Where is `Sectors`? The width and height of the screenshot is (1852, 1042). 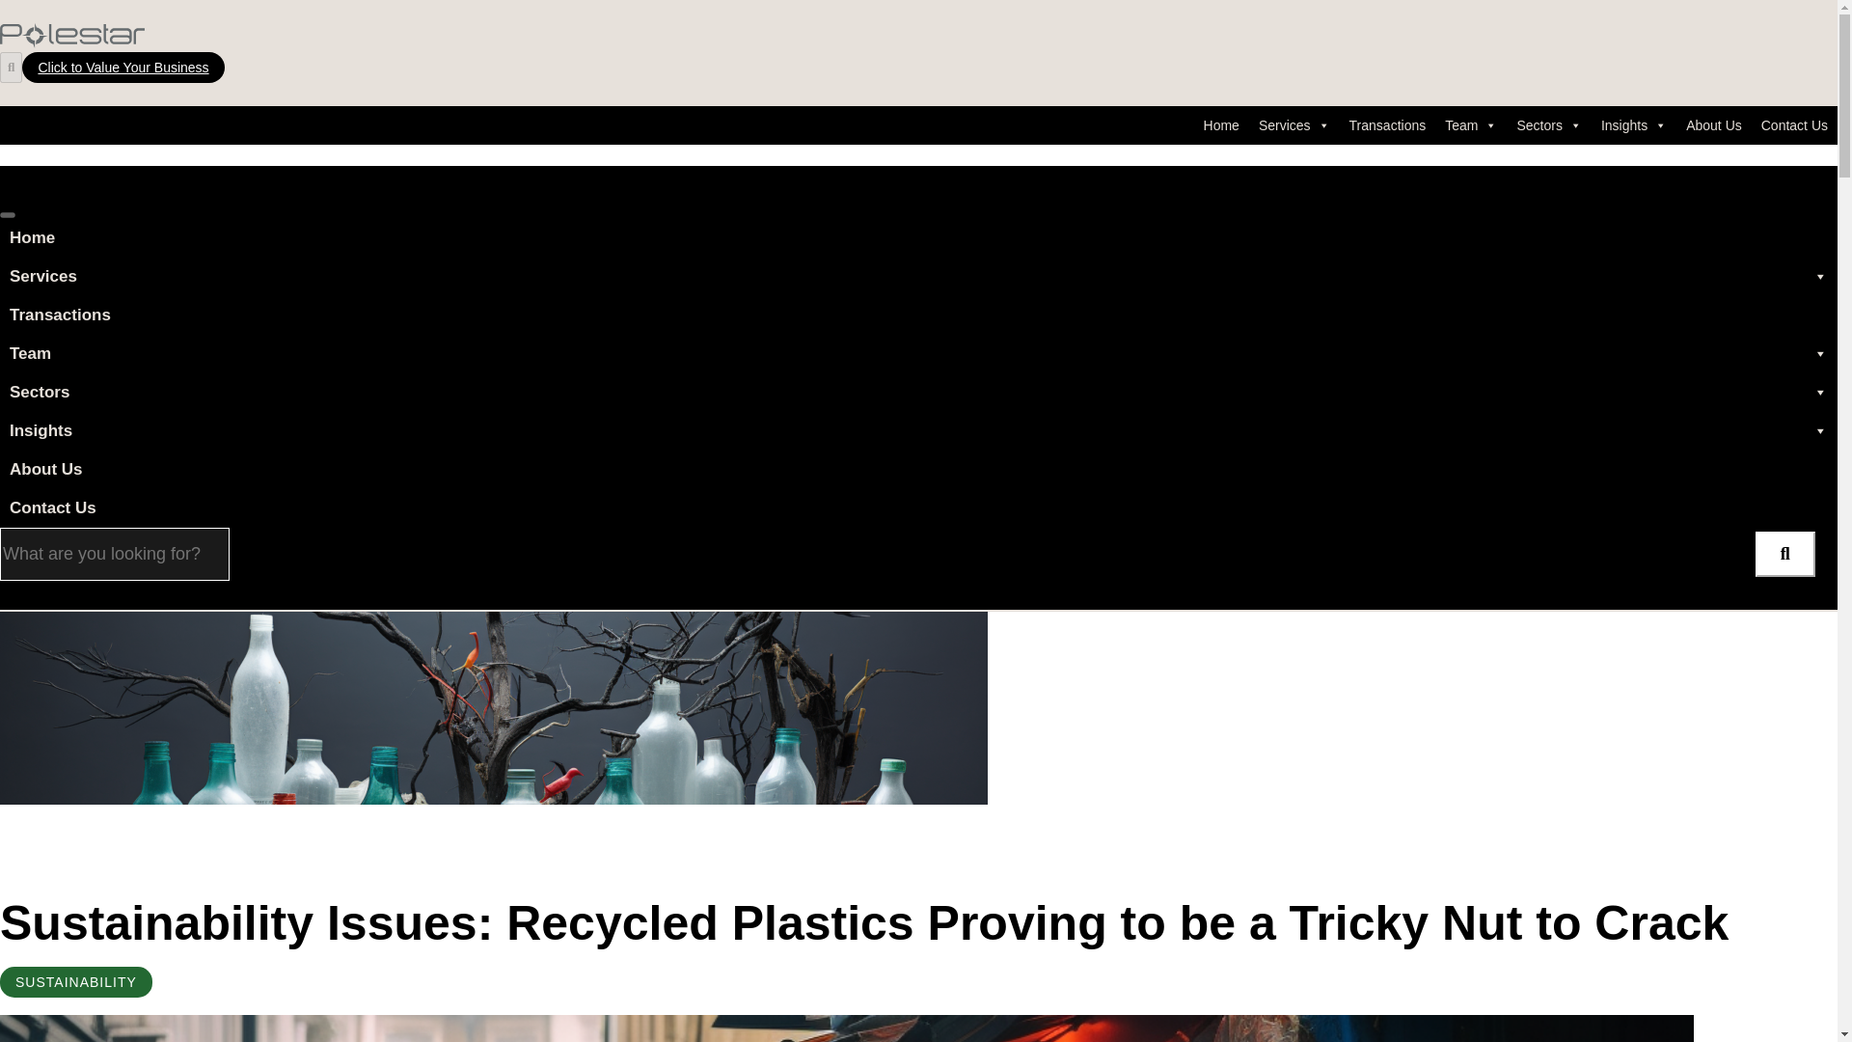
Sectors is located at coordinates (1549, 125).